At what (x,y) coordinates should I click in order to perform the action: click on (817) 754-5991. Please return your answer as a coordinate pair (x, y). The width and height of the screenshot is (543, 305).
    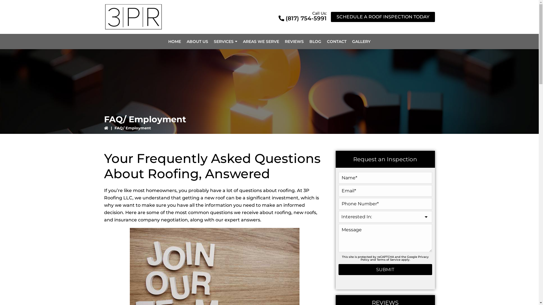
    Looking at the image, I should click on (302, 18).